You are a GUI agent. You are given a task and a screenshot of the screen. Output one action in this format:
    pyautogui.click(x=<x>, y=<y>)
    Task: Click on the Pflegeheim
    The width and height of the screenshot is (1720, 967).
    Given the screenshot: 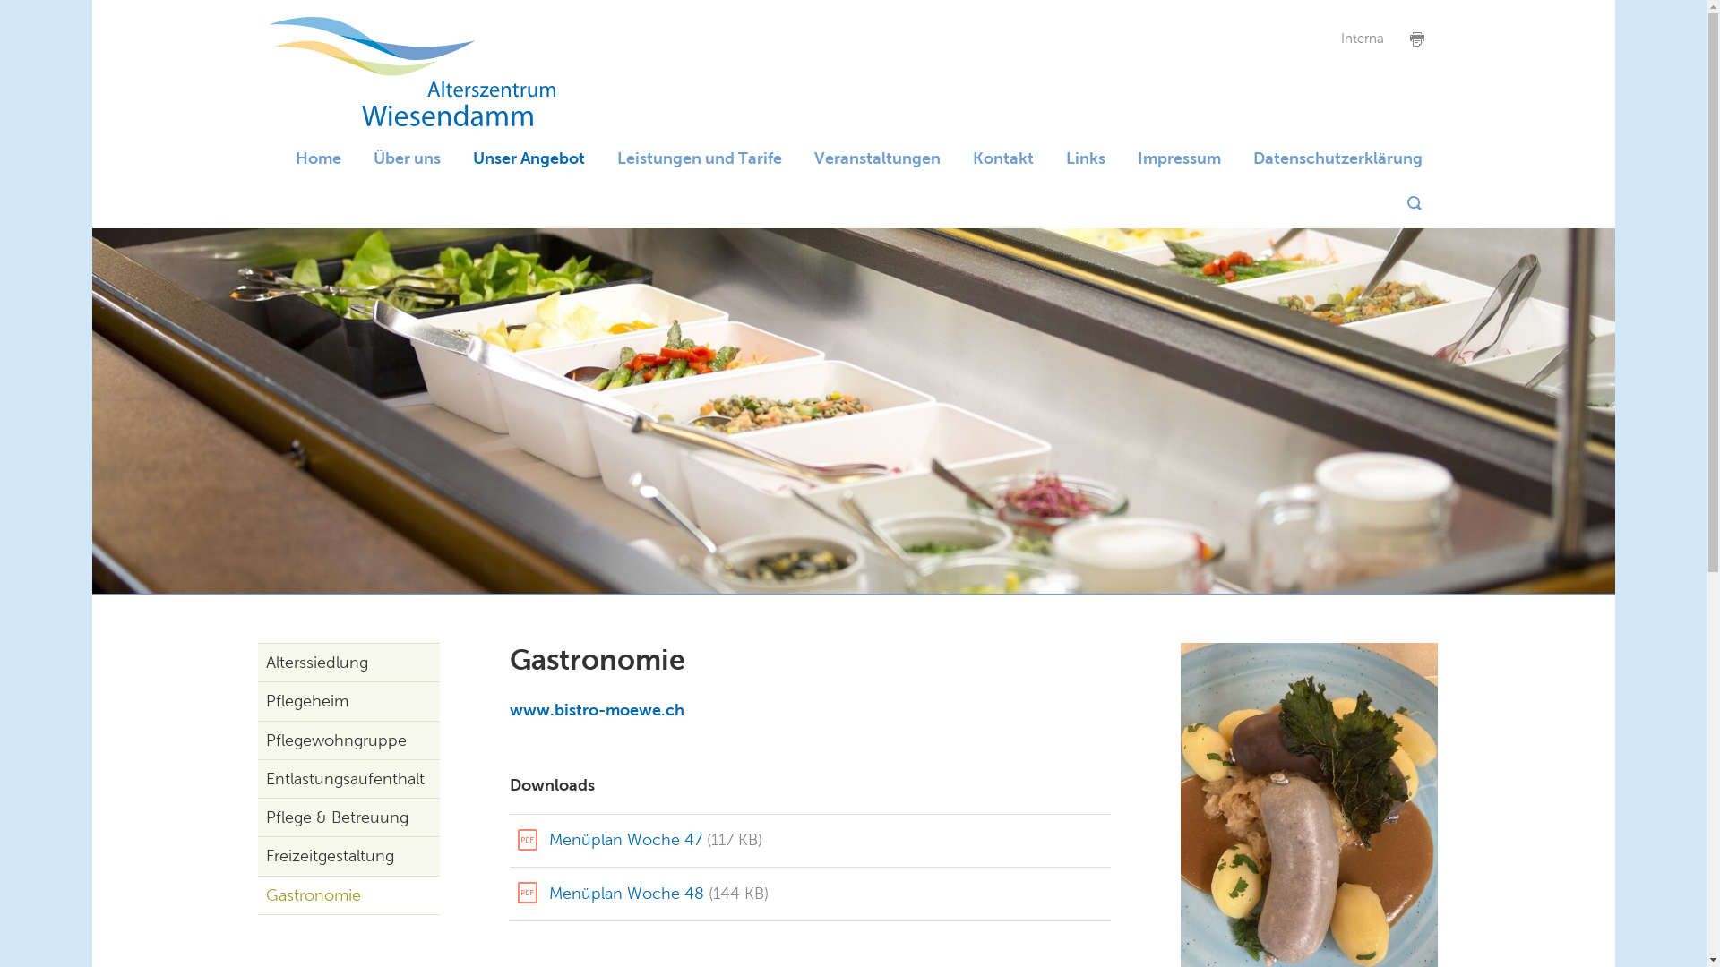 What is the action you would take?
    pyautogui.click(x=349, y=701)
    